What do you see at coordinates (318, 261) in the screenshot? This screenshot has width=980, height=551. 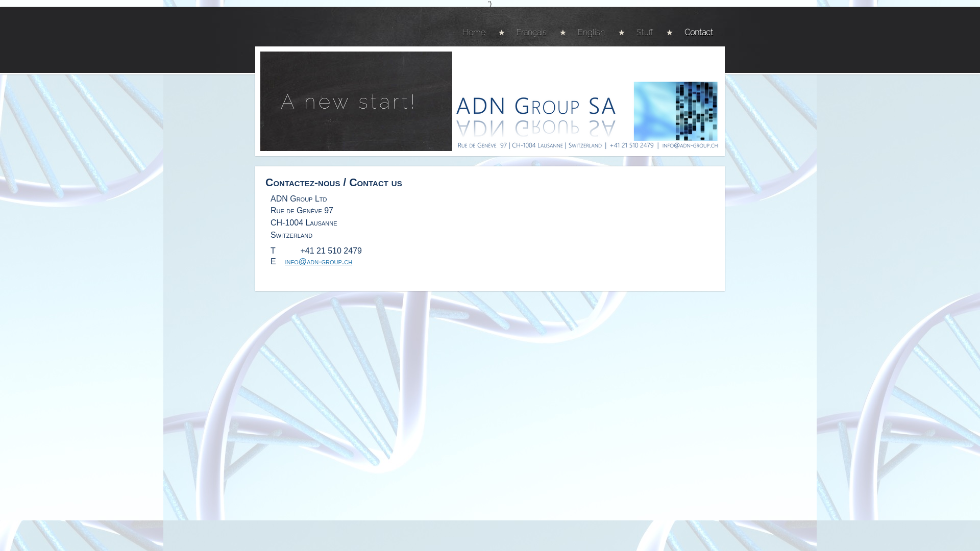 I see `info@adn-group.ch` at bounding box center [318, 261].